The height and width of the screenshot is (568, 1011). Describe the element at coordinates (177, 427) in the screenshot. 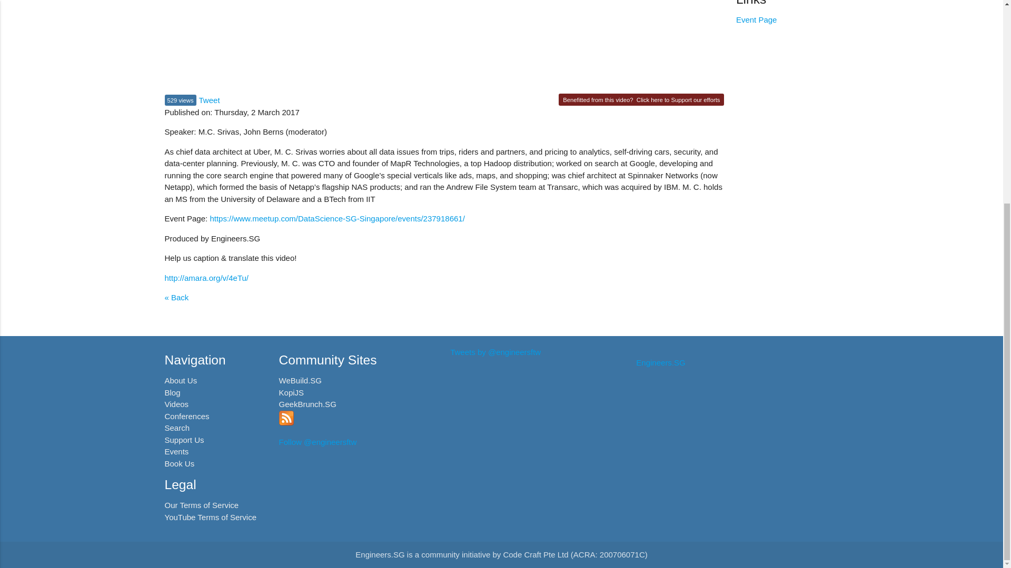

I see `Search` at that location.